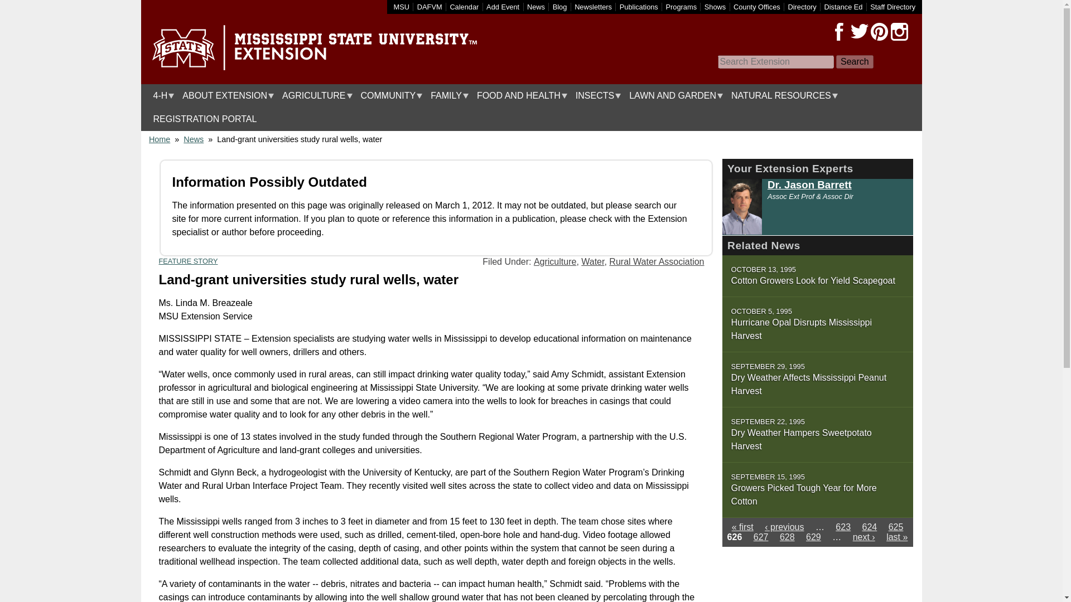 Image resolution: width=1071 pixels, height=602 pixels. I want to click on Link to Mississippi State University, so click(402, 7).